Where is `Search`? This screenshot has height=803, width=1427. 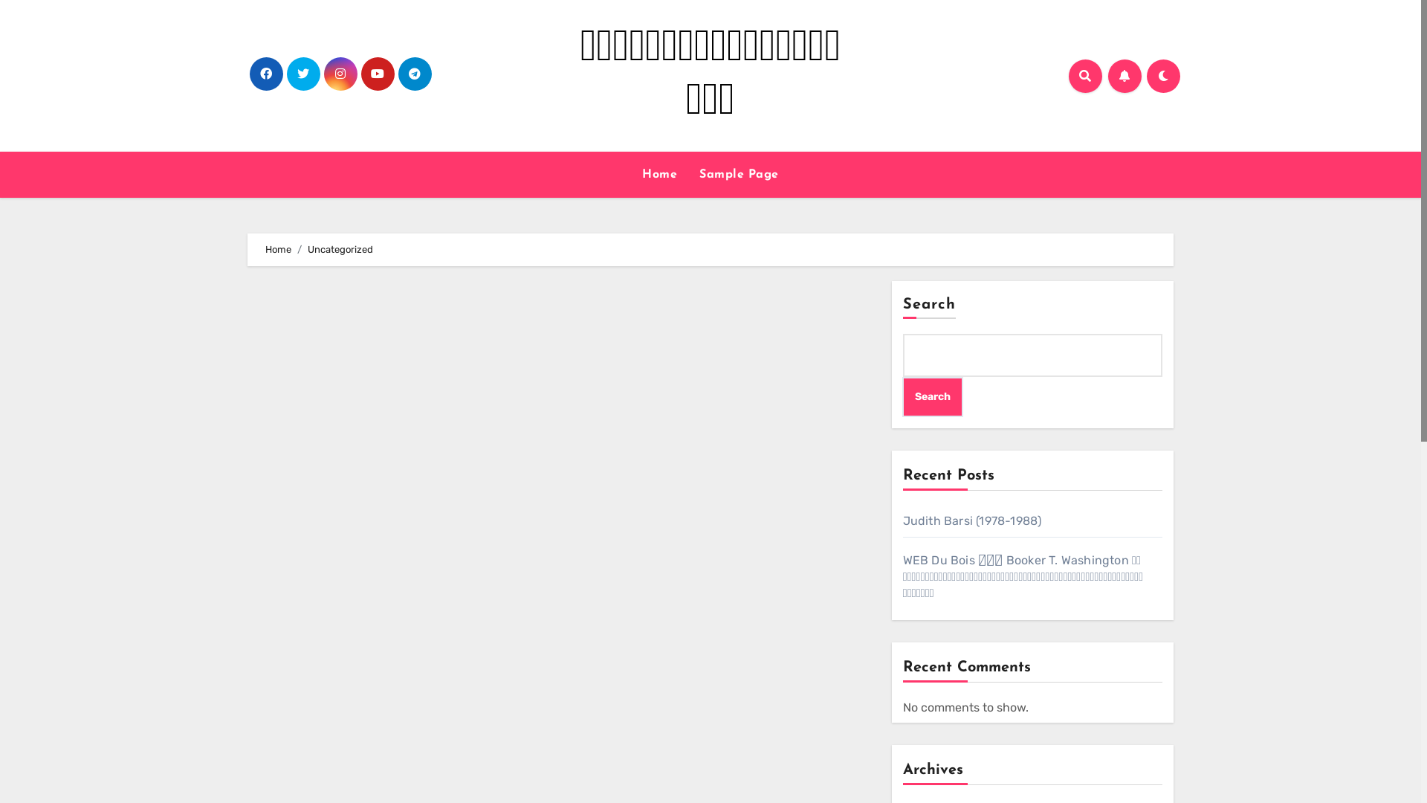
Search is located at coordinates (933, 397).